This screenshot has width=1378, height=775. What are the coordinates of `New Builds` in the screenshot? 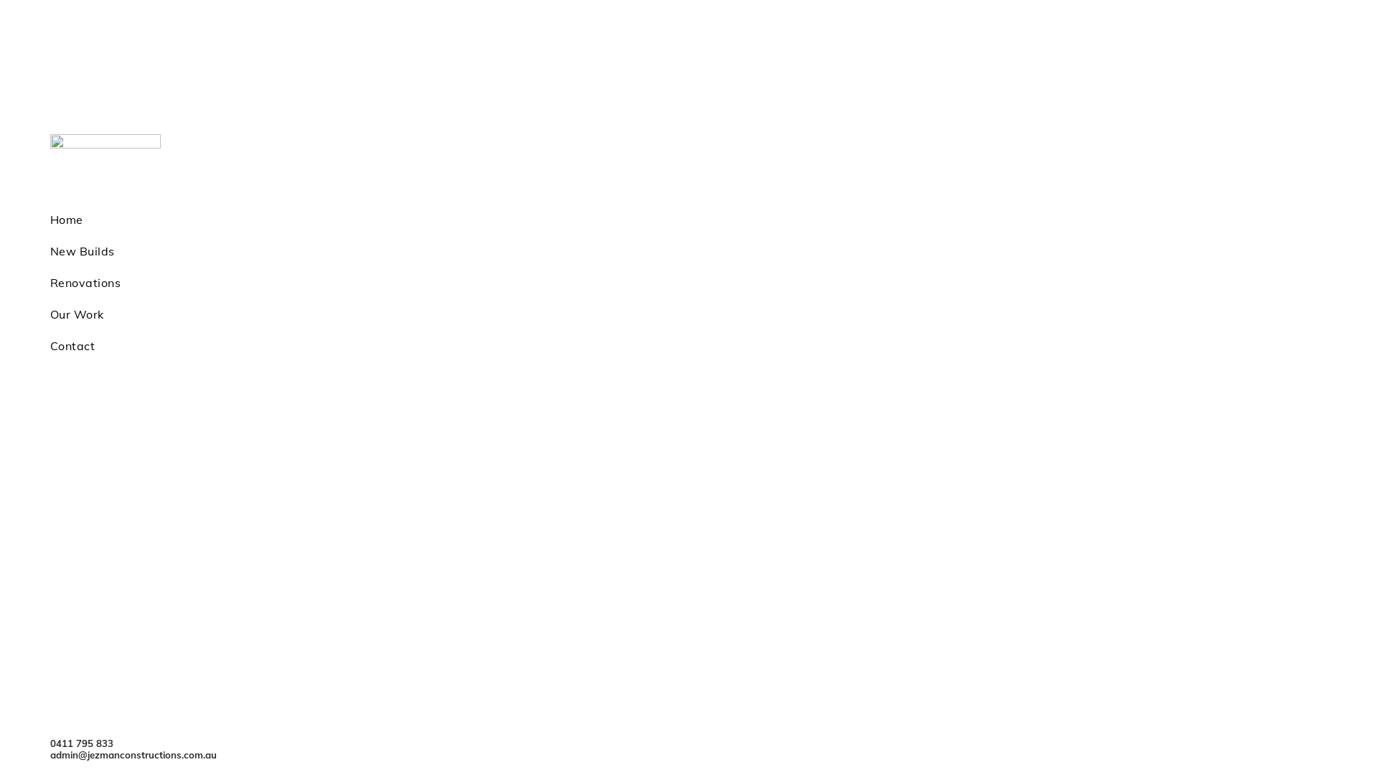 It's located at (395, 251).